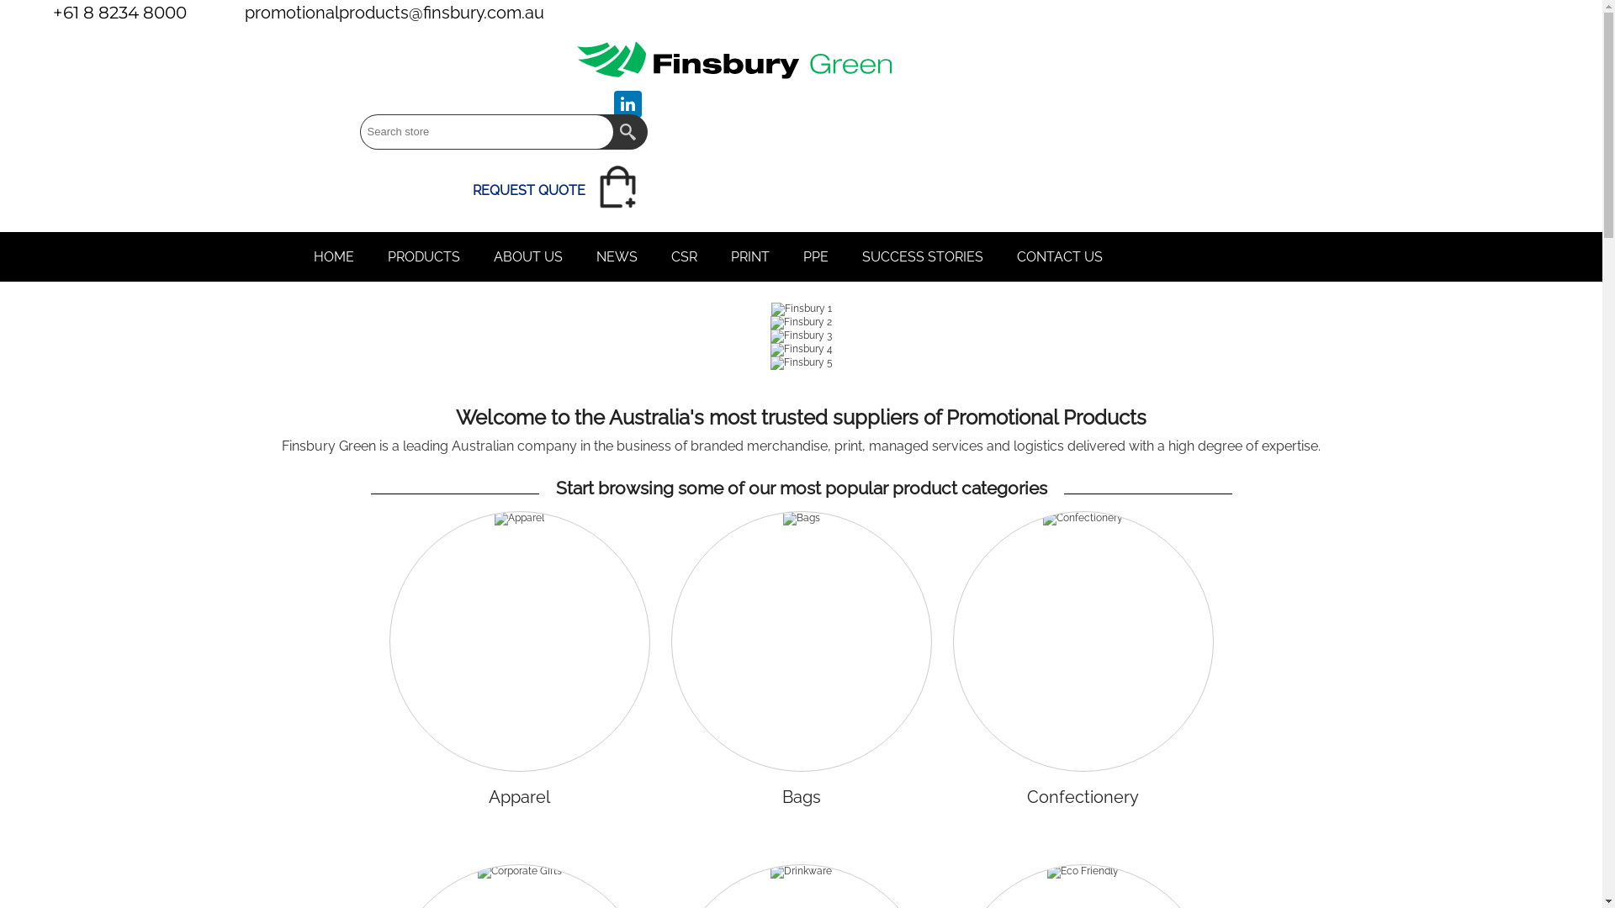  What do you see at coordinates (519, 797) in the screenshot?
I see `Apparel` at bounding box center [519, 797].